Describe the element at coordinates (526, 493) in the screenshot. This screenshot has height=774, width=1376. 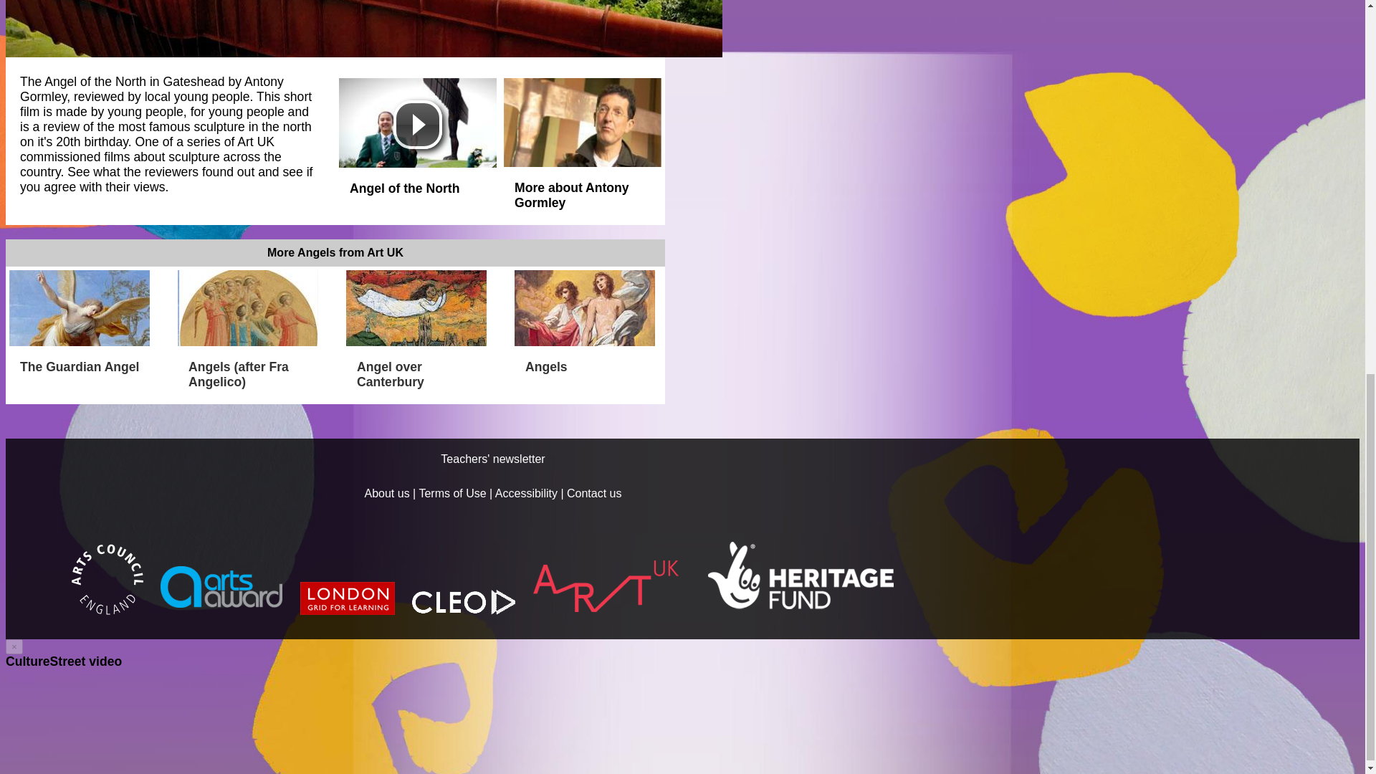
I see `Accessibility` at that location.